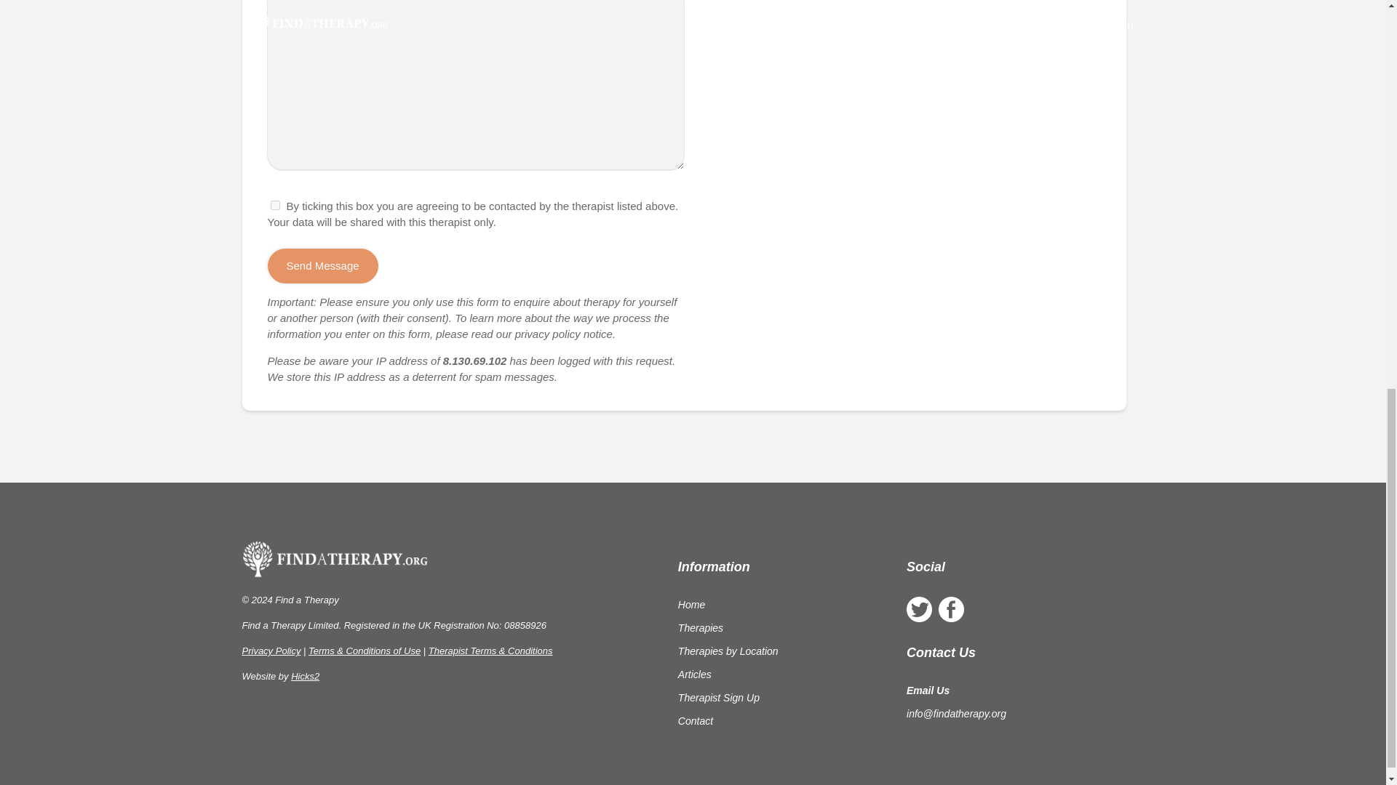  What do you see at coordinates (700, 628) in the screenshot?
I see `Therapies` at bounding box center [700, 628].